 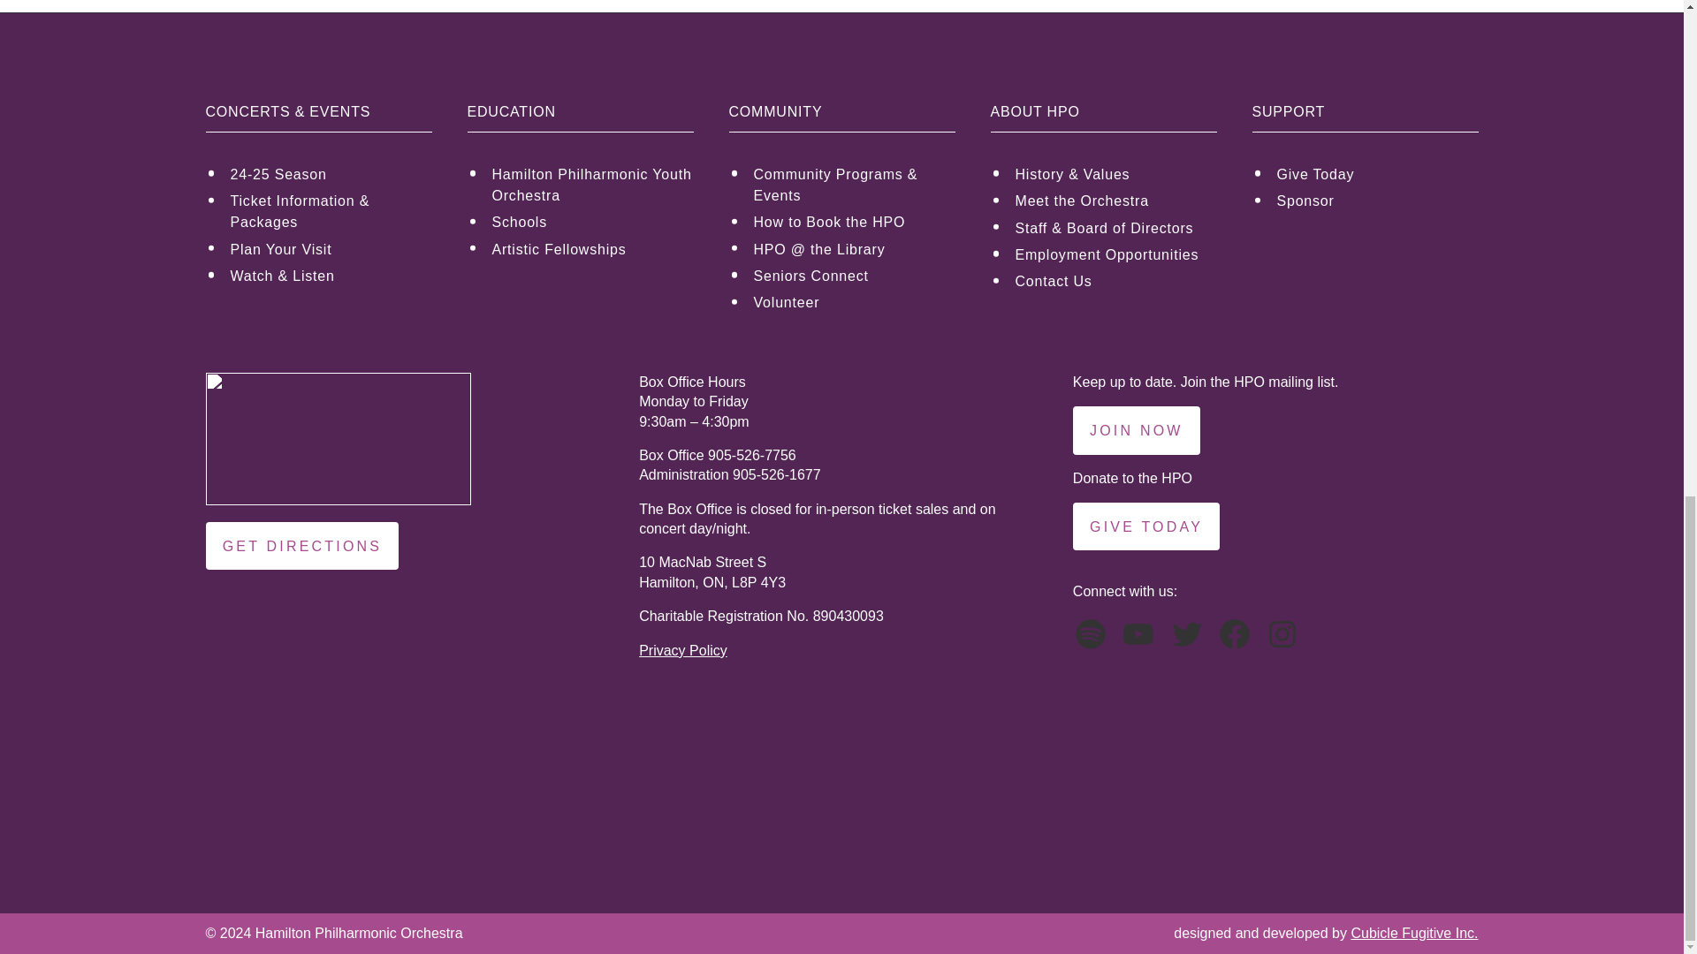 I want to click on City of Hamilton, so click(x=677, y=778).